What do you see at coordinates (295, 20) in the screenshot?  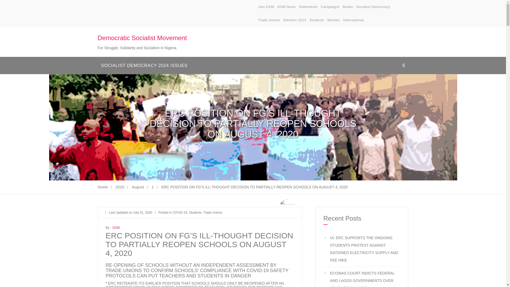 I see `Election 2023` at bounding box center [295, 20].